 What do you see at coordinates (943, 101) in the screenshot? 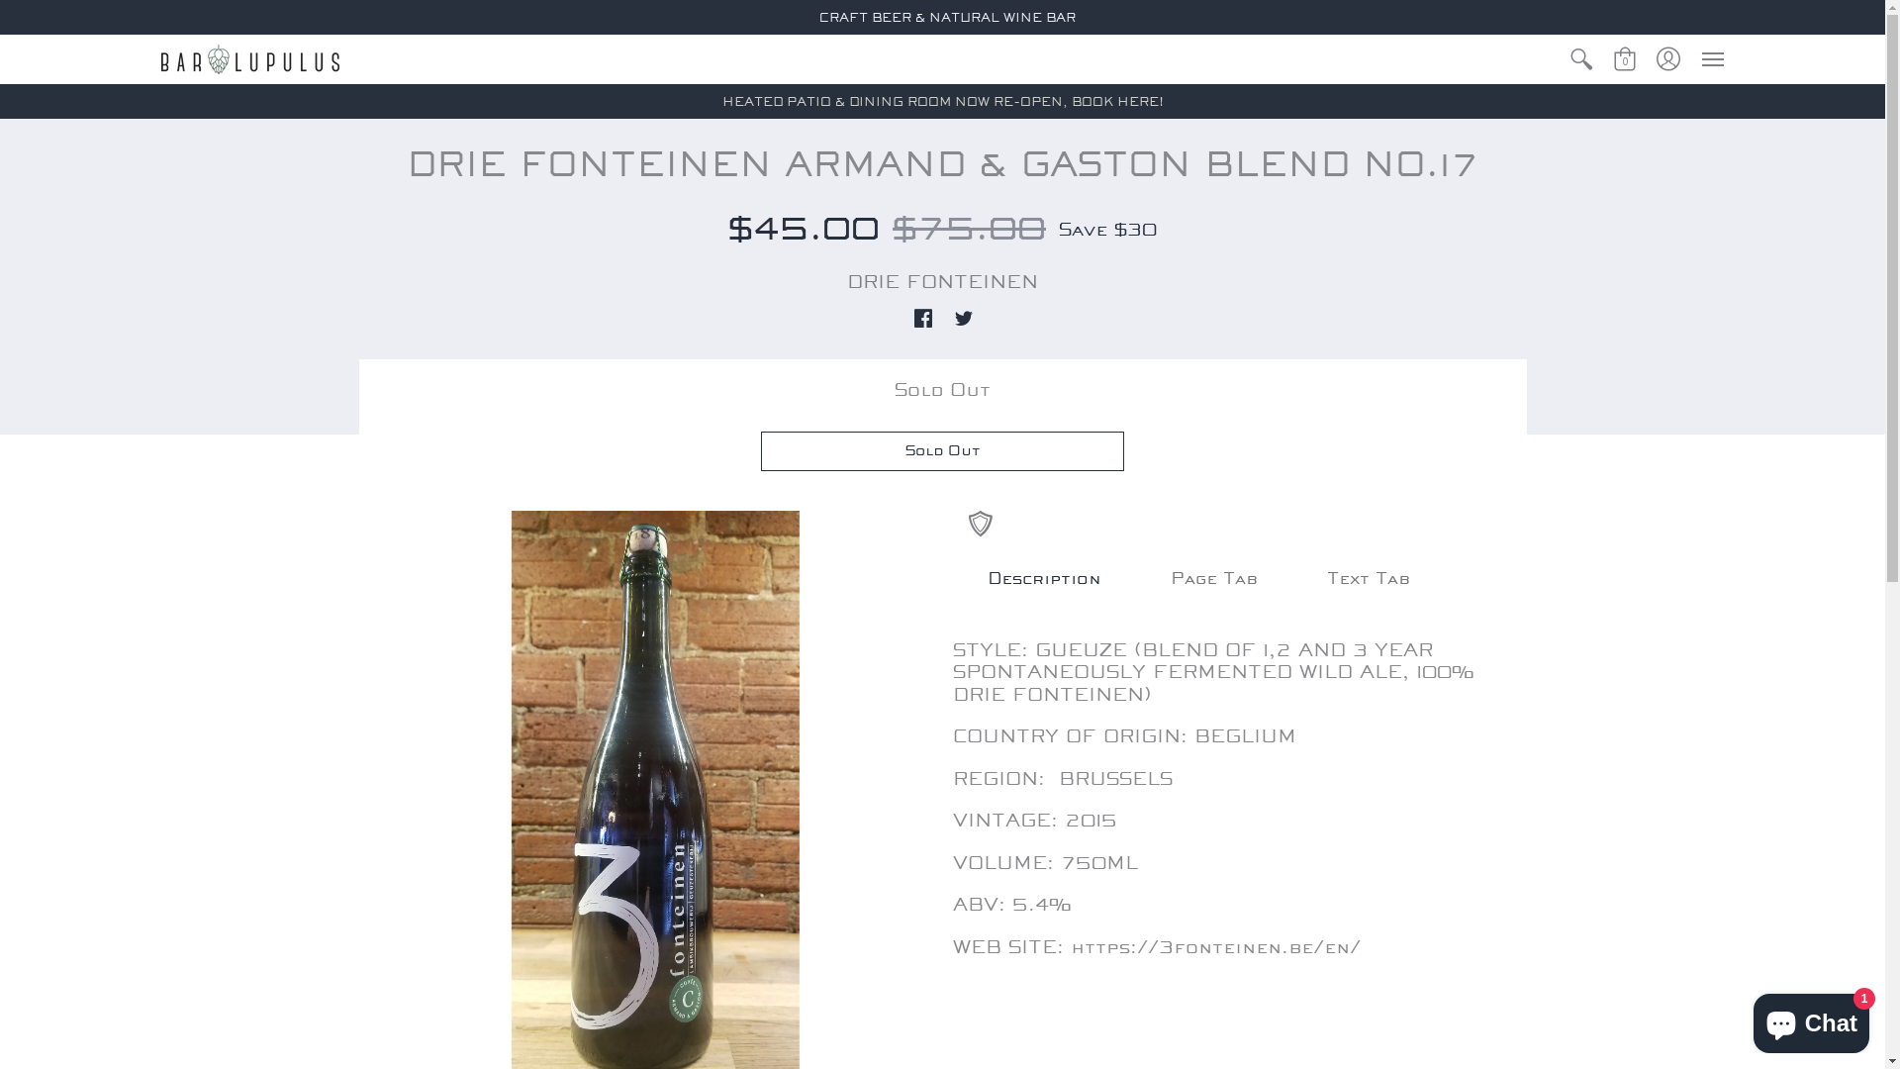
I see `HEATED PATIO & DINING ROOM NOW RE-OPEN, BOOK HERE!` at bounding box center [943, 101].